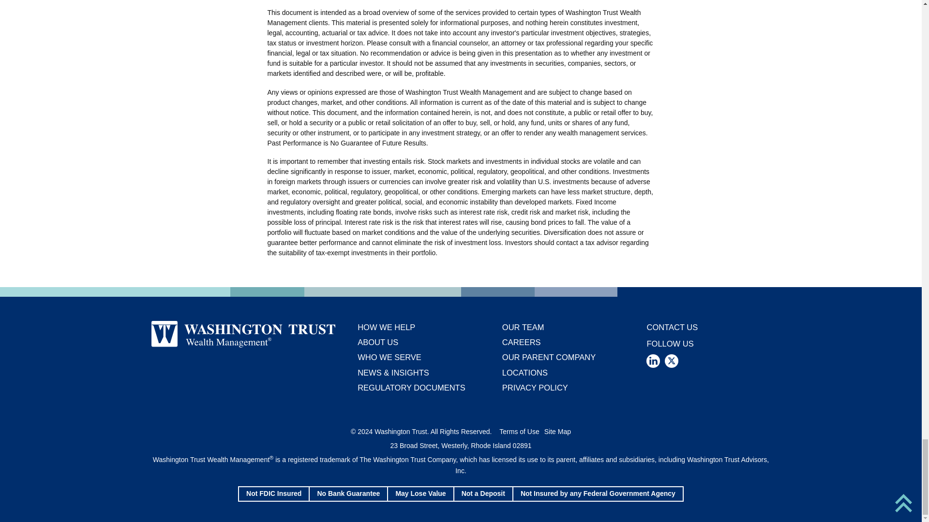 The image size is (929, 522). I want to click on LOCATIONS, so click(525, 372).